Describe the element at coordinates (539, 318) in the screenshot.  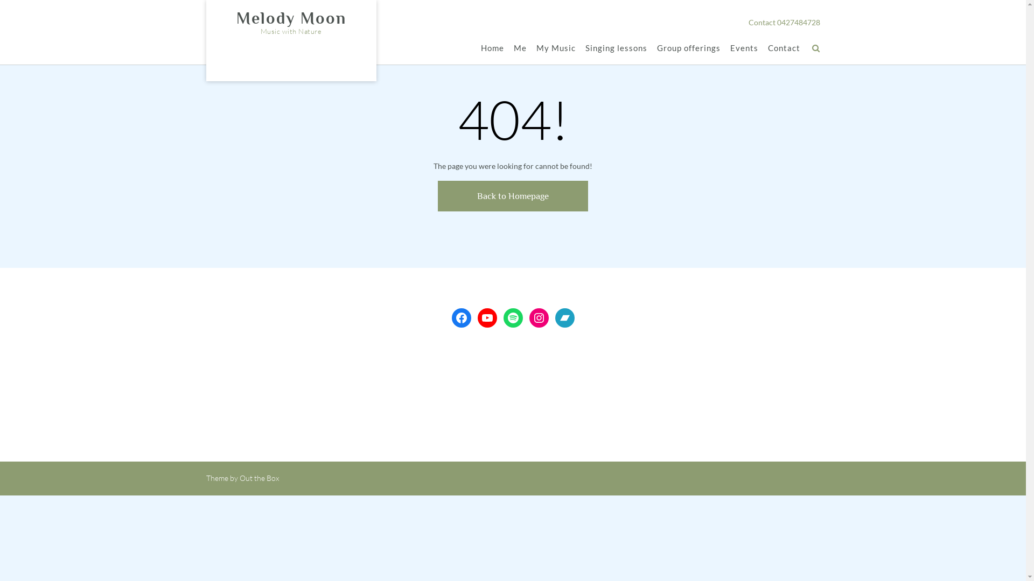
I see `Instagram` at that location.